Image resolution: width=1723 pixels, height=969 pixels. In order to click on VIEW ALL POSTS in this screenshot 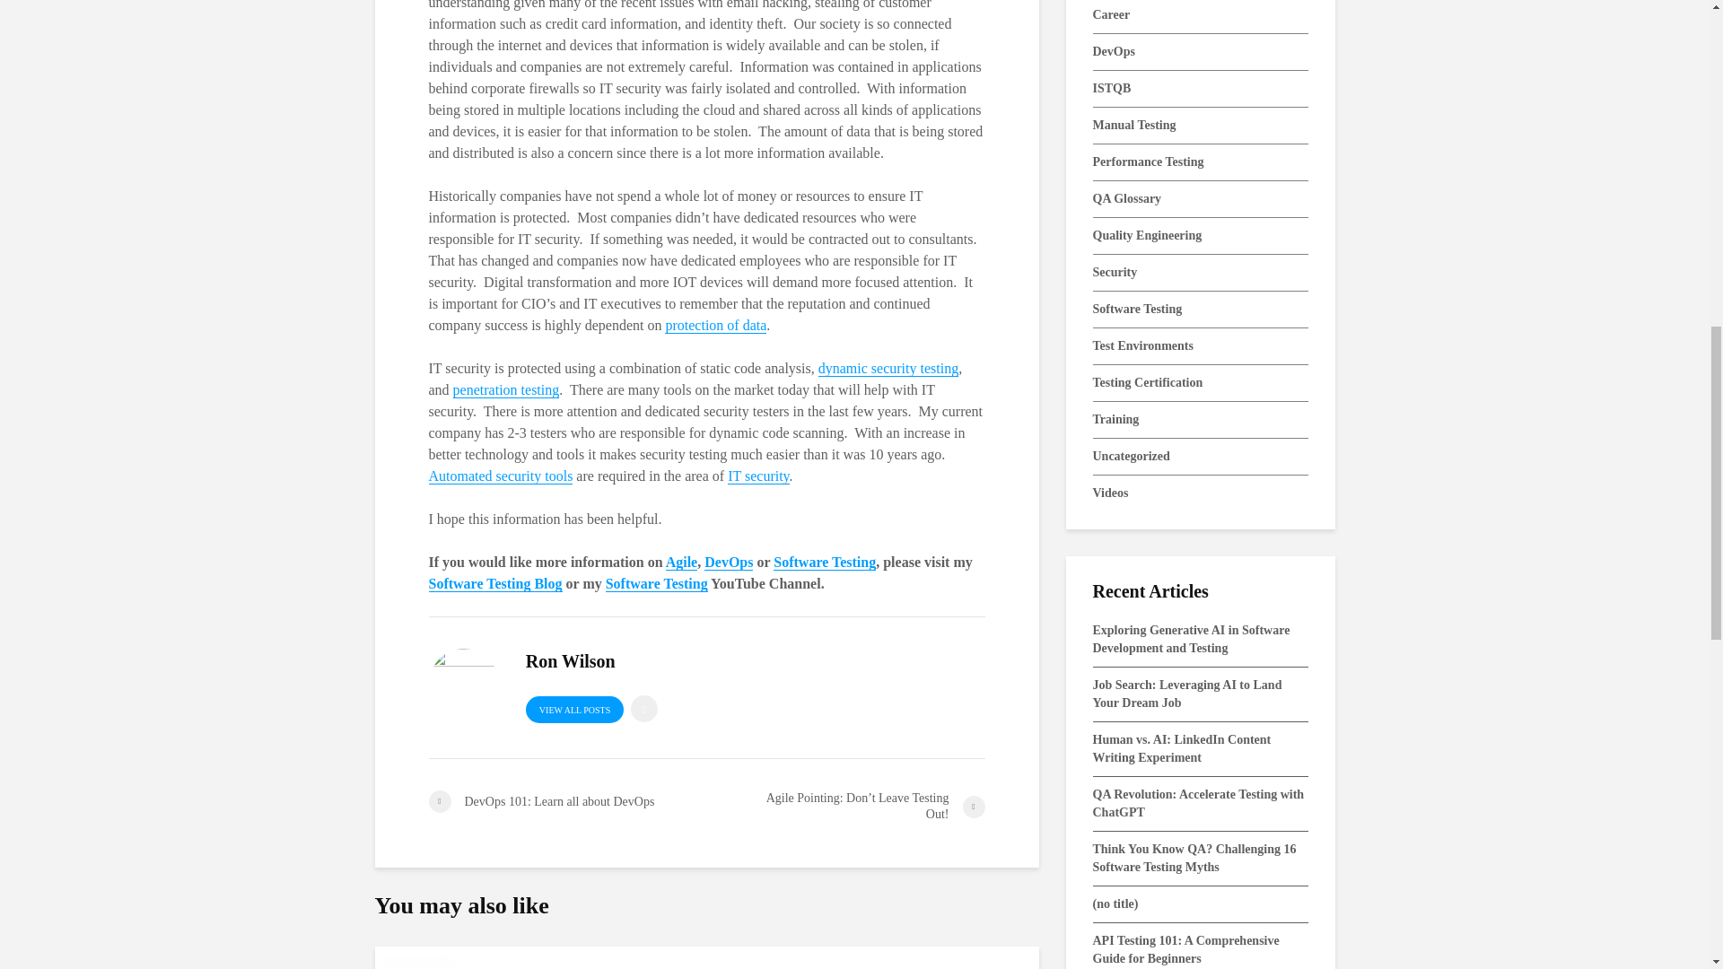, I will do `click(574, 709)`.